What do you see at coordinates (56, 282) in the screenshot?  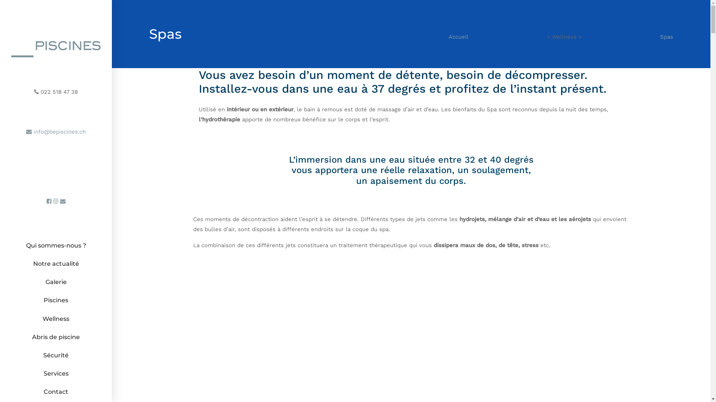 I see `Galerie` at bounding box center [56, 282].